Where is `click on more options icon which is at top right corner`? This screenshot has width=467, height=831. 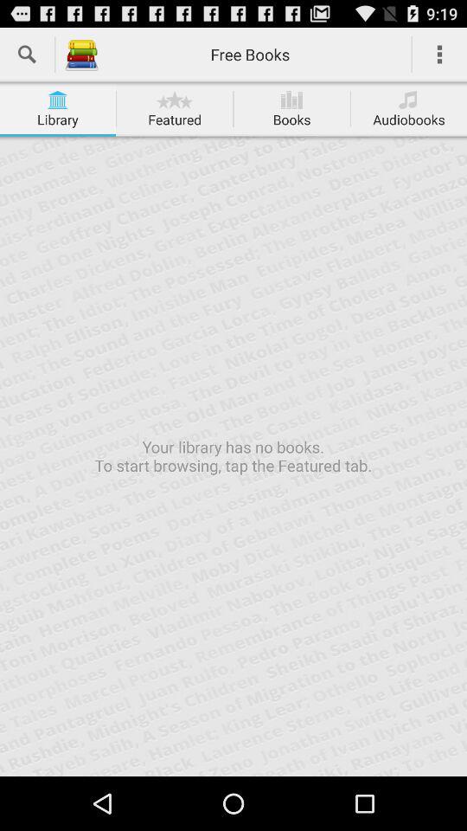 click on more options icon which is at top right corner is located at coordinates (439, 55).